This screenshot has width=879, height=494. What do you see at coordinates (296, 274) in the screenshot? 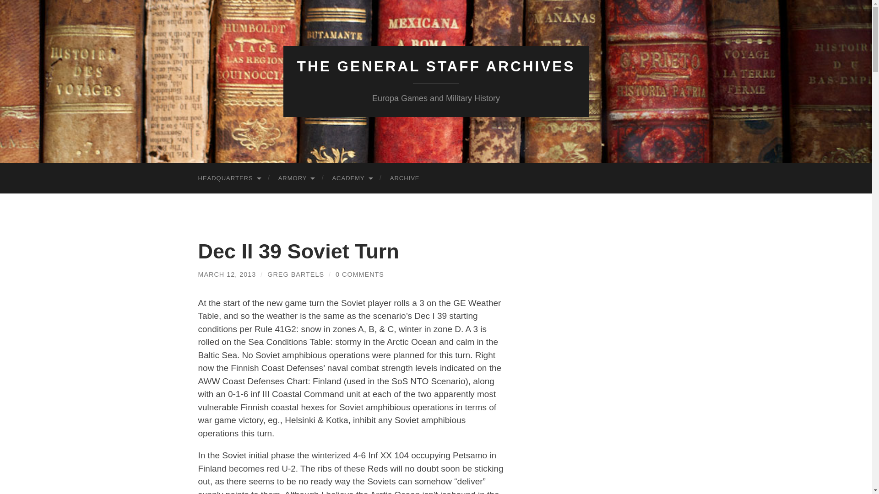
I see `Posts by Greg Bartels` at bounding box center [296, 274].